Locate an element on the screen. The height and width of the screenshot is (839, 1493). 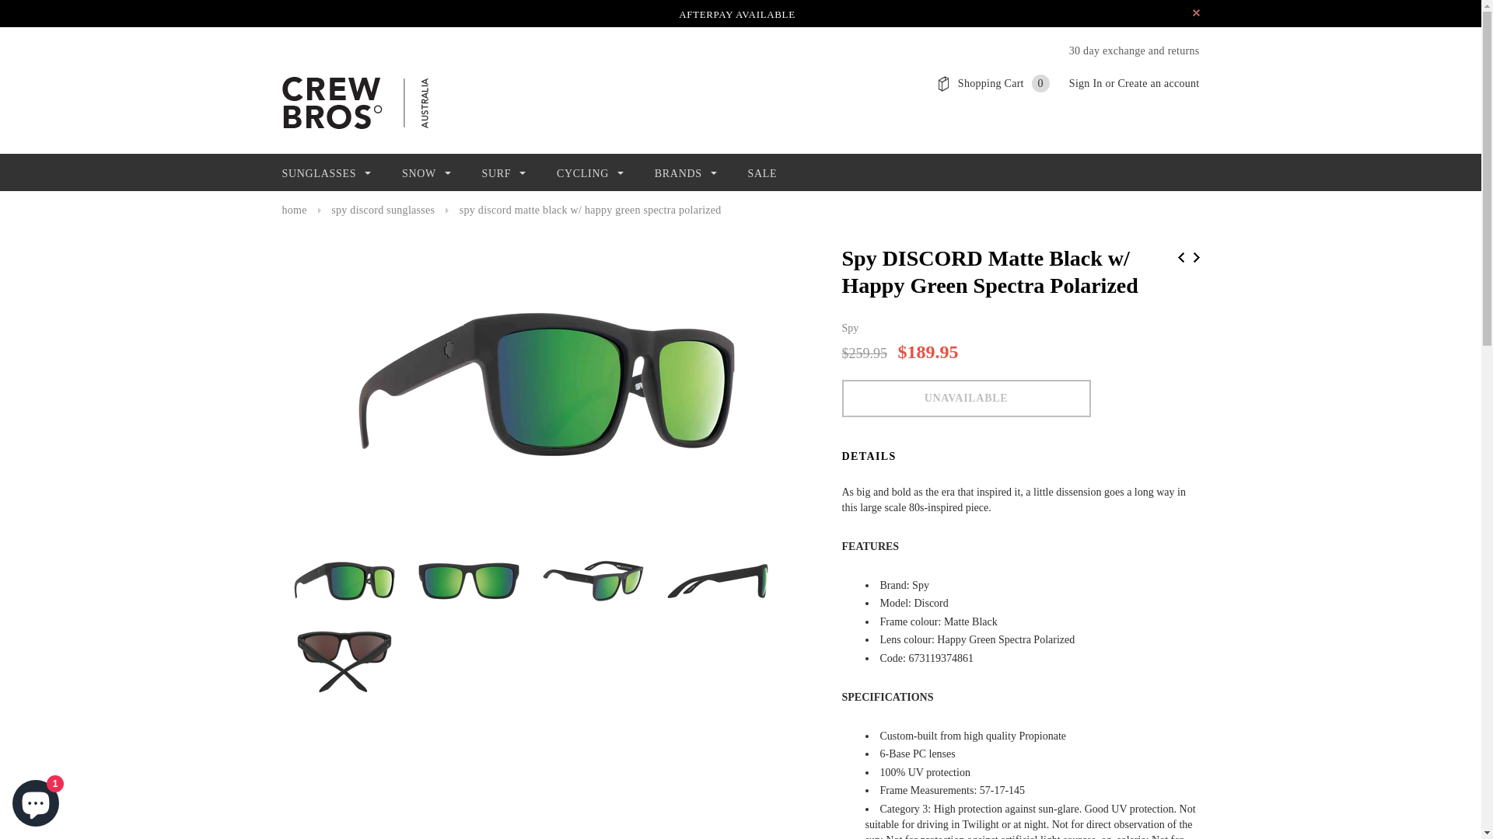
CLOSE is located at coordinates (1196, 12).